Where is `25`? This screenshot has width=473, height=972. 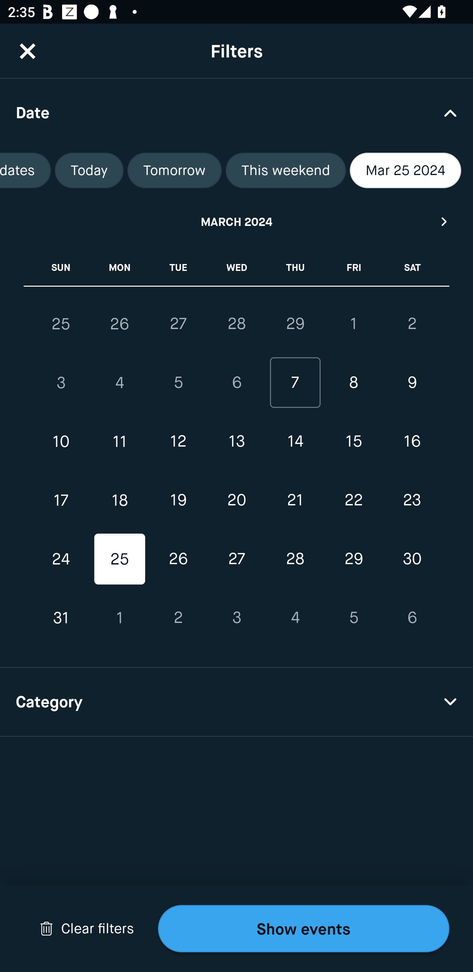
25 is located at coordinates (120, 559).